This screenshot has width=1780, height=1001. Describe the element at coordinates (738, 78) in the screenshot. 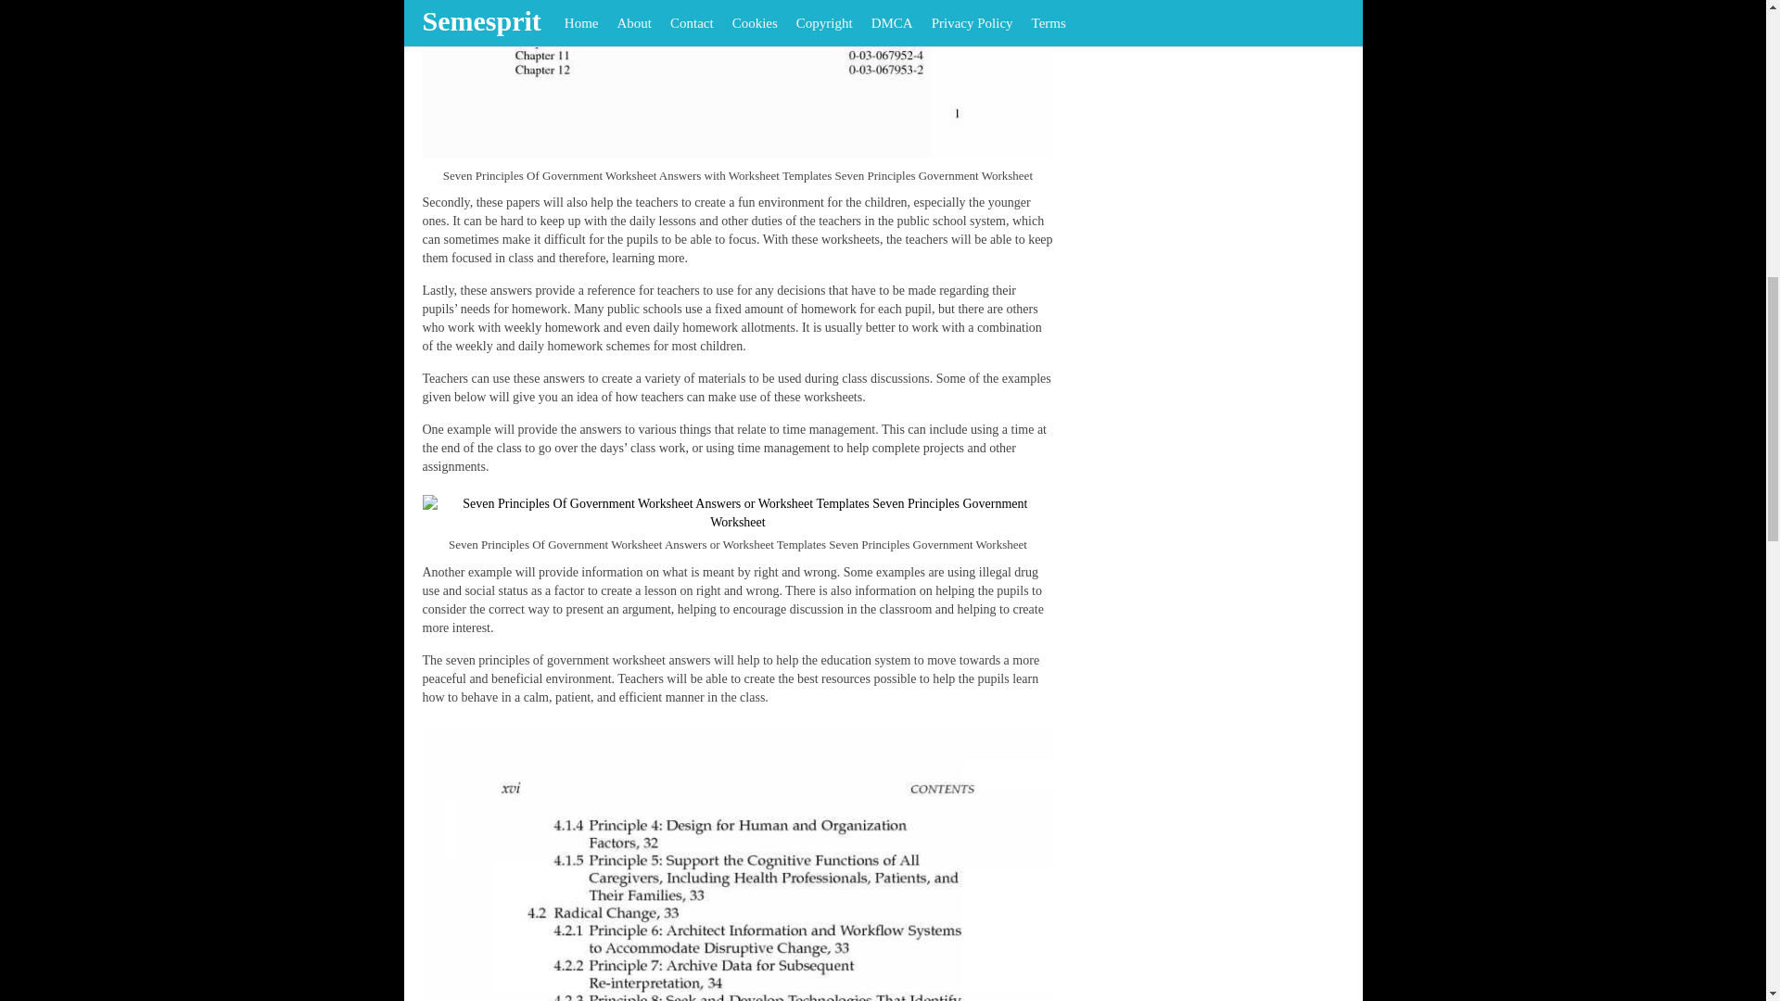

I see `Seven Principles Of Government Worksheet Answers 1` at that location.